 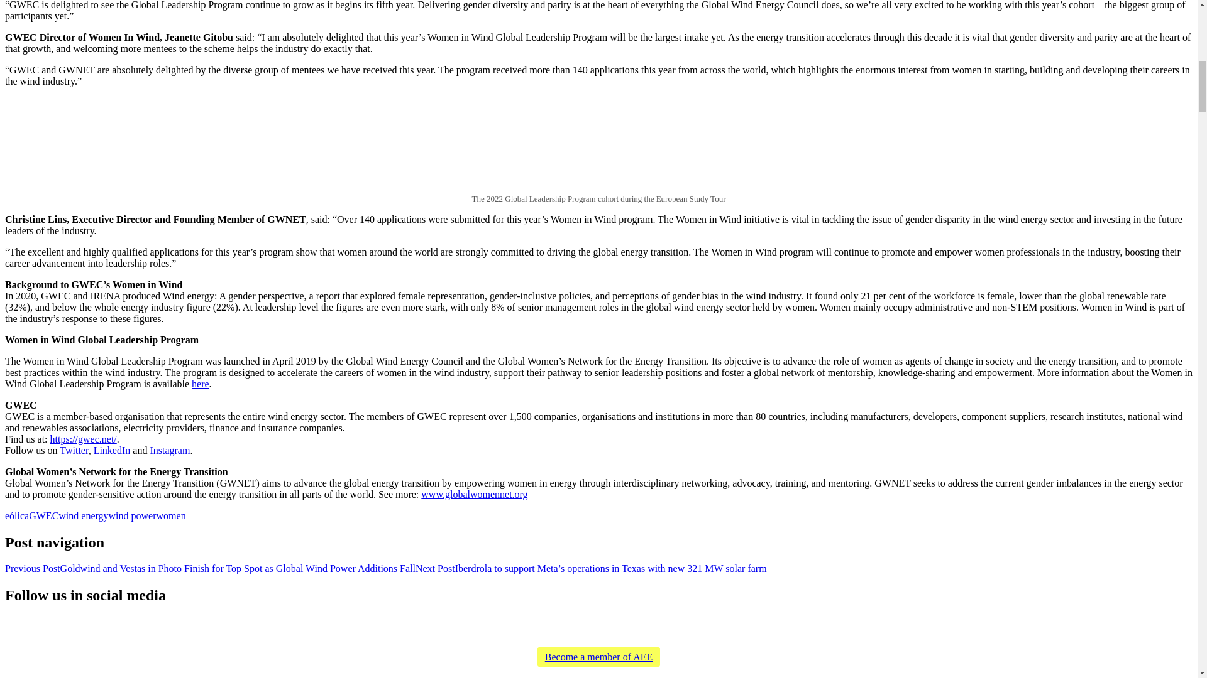 I want to click on facebook, so click(x=571, y=626).